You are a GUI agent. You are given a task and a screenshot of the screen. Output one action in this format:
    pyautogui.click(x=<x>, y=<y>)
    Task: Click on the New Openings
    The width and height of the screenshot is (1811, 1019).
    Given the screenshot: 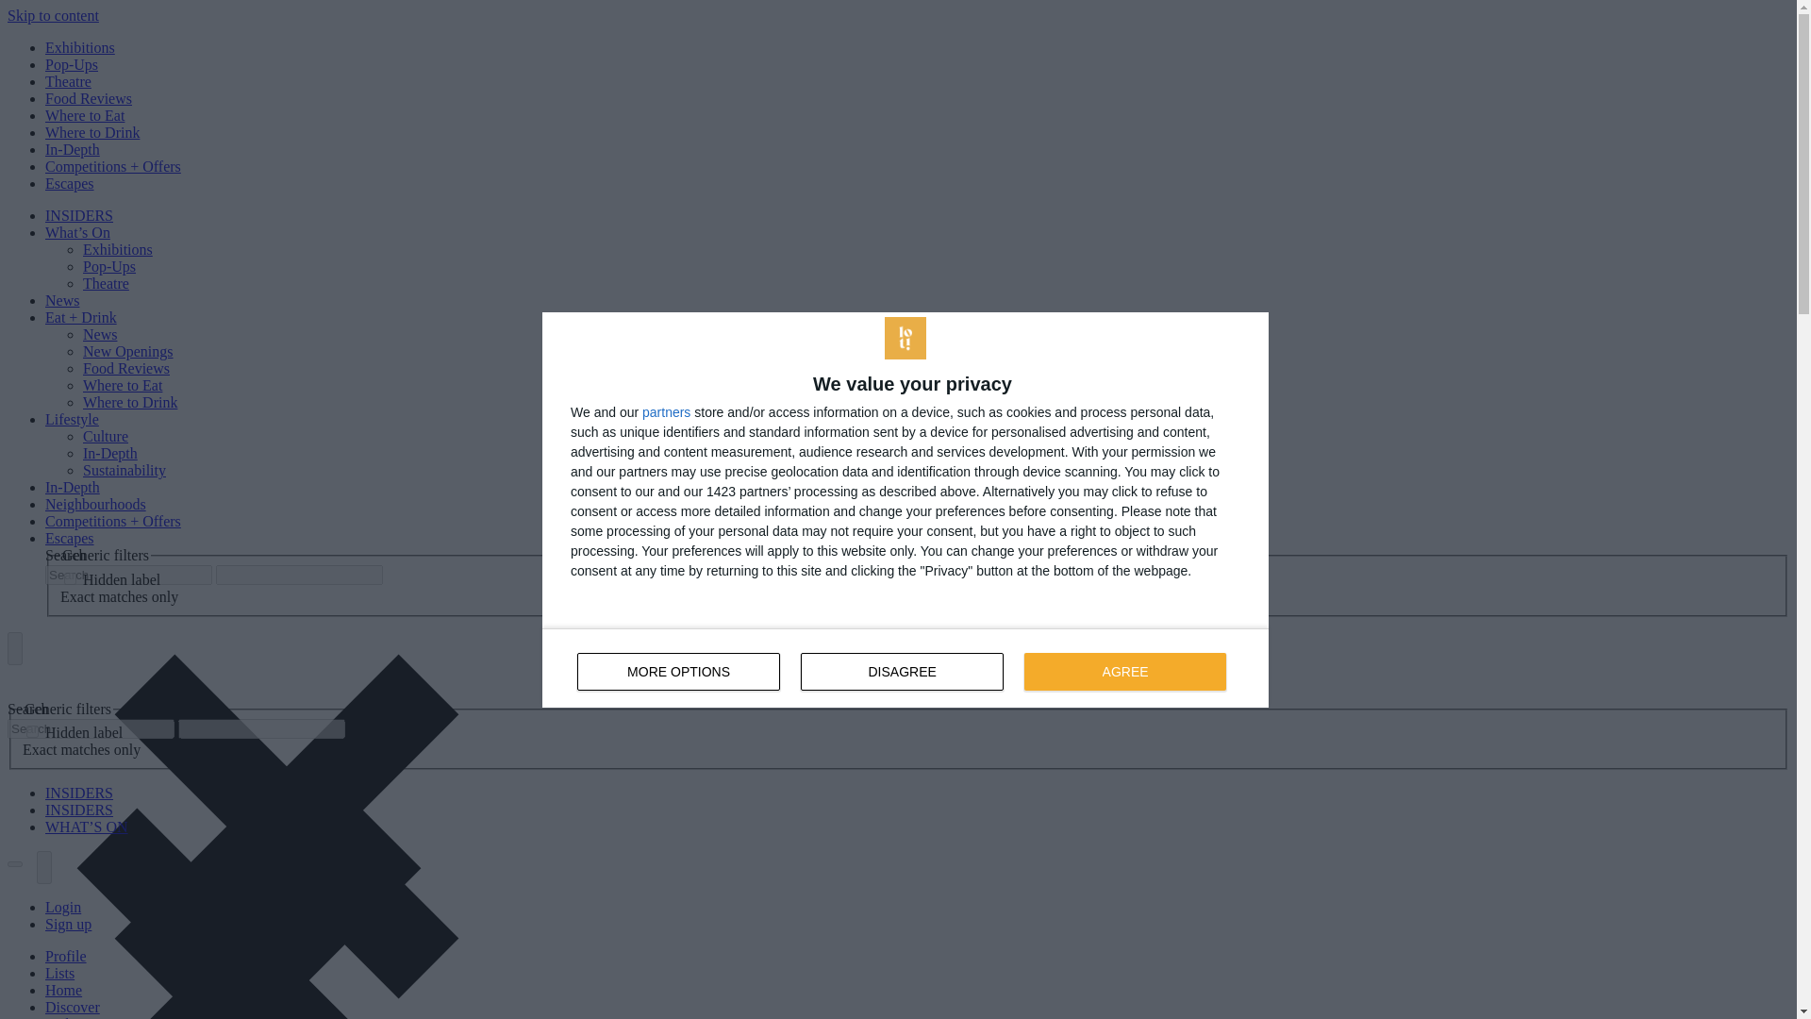 What is the action you would take?
    pyautogui.click(x=1124, y=672)
    